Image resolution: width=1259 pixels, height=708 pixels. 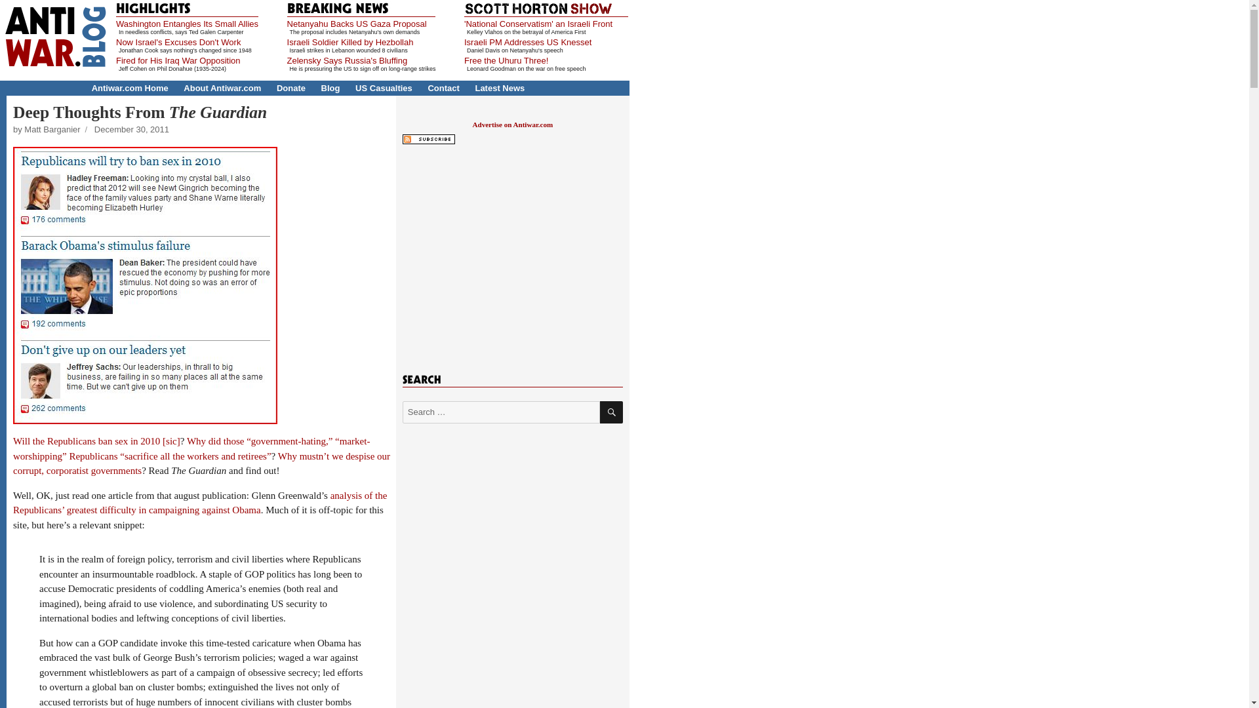 I want to click on Washington Entangles Its Small Allies, so click(x=186, y=24).